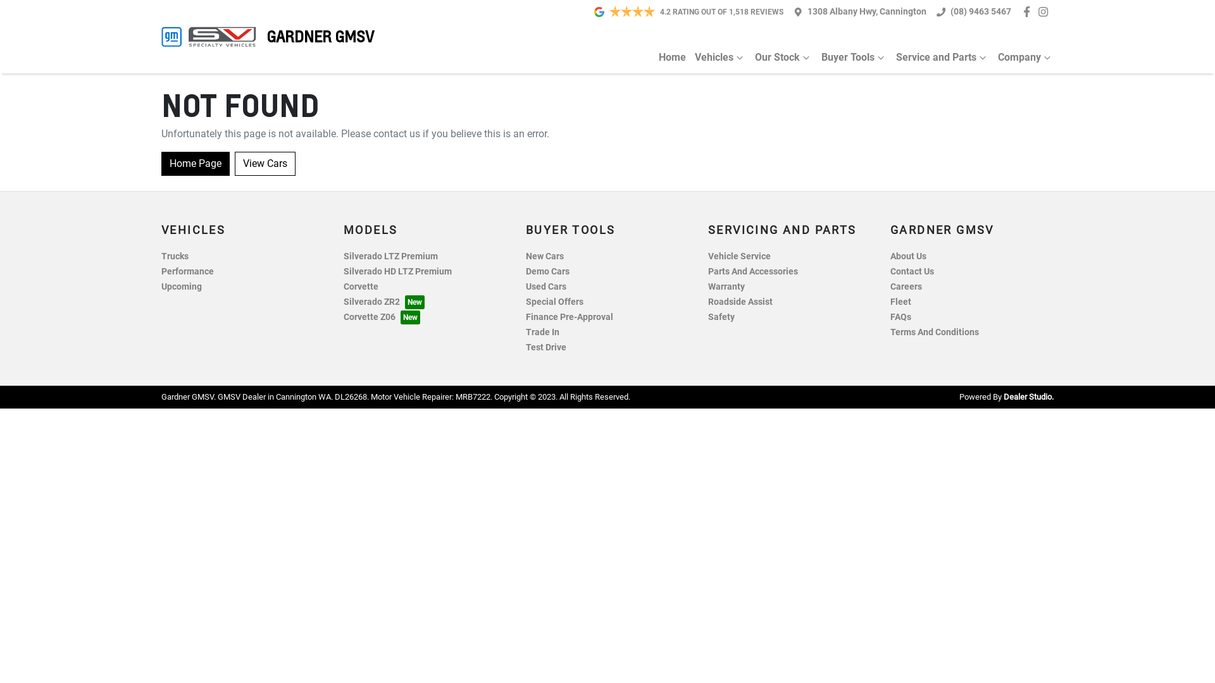 This screenshot has width=1215, height=683. Describe the element at coordinates (265, 164) in the screenshot. I see `View Cars` at that location.